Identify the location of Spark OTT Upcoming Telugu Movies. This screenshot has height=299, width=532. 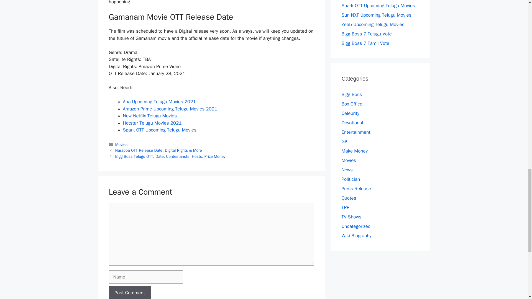
(160, 130).